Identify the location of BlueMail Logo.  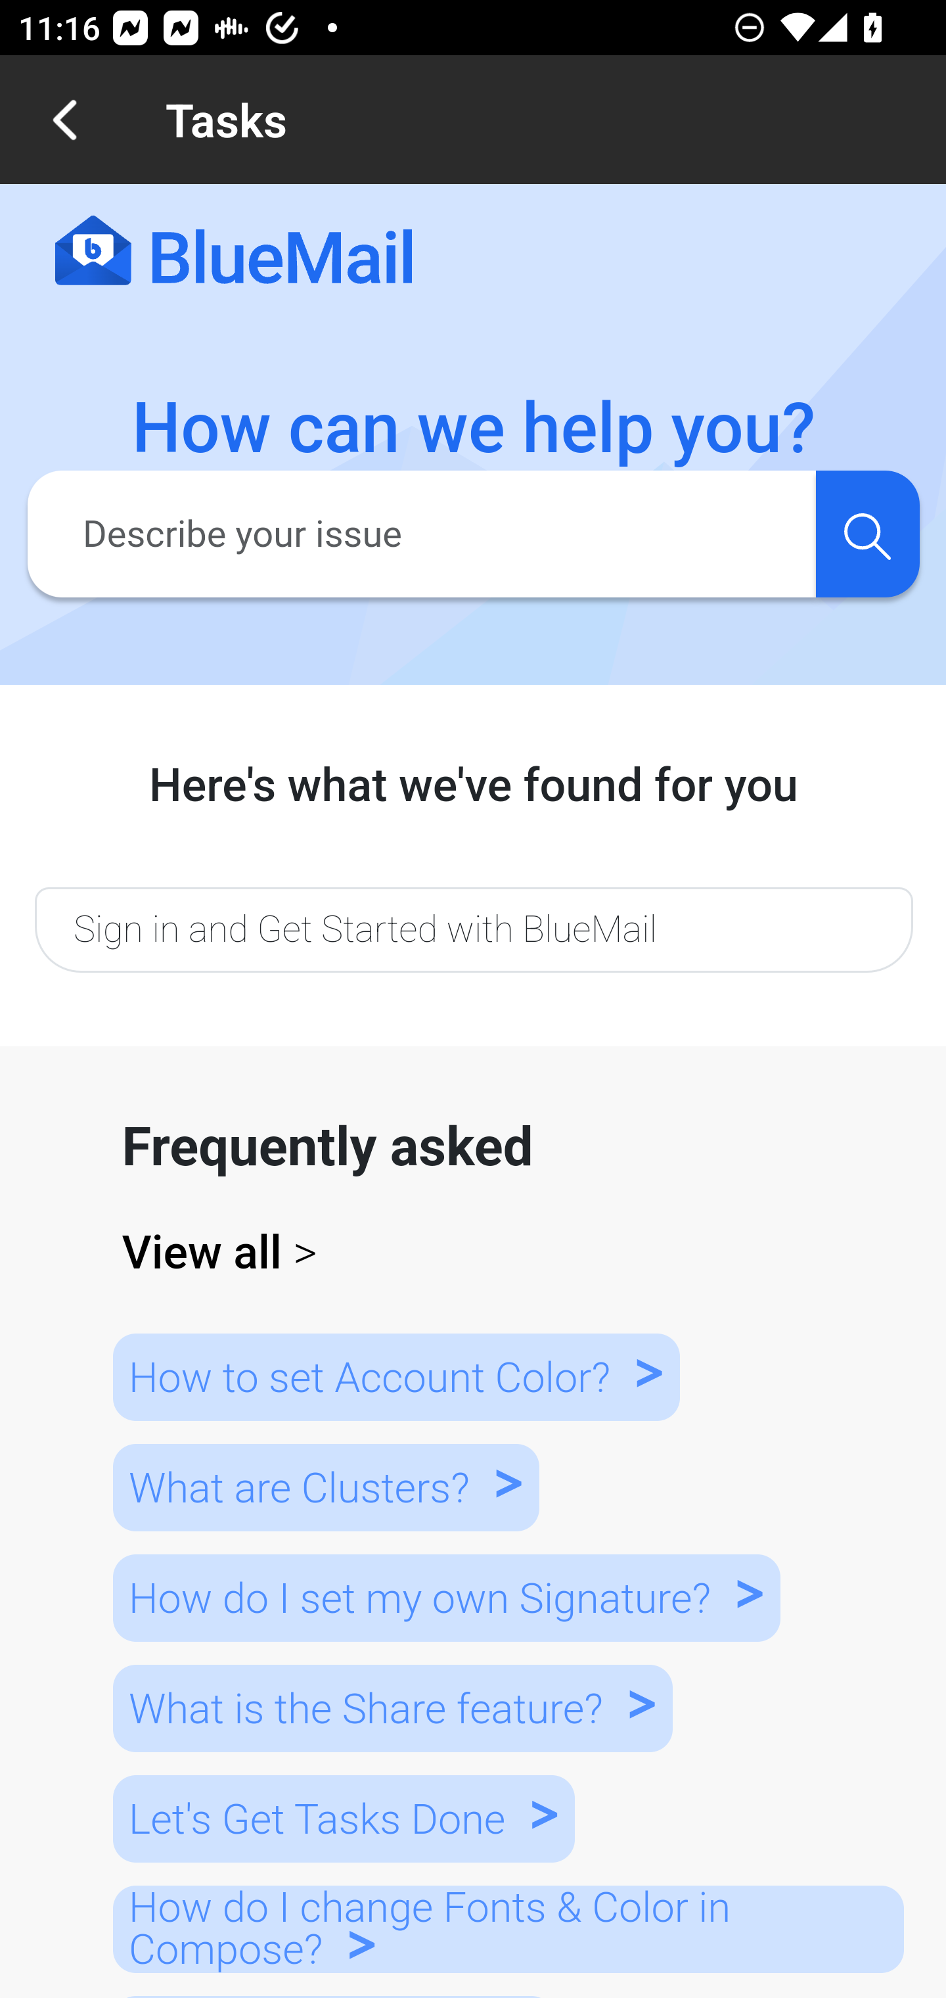
(234, 252).